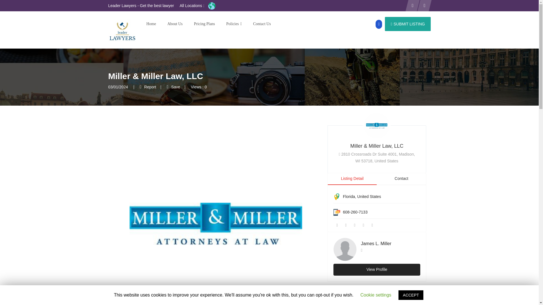 Image resolution: width=543 pixels, height=305 pixels. Describe the element at coordinates (148, 87) in the screenshot. I see `Report` at that location.